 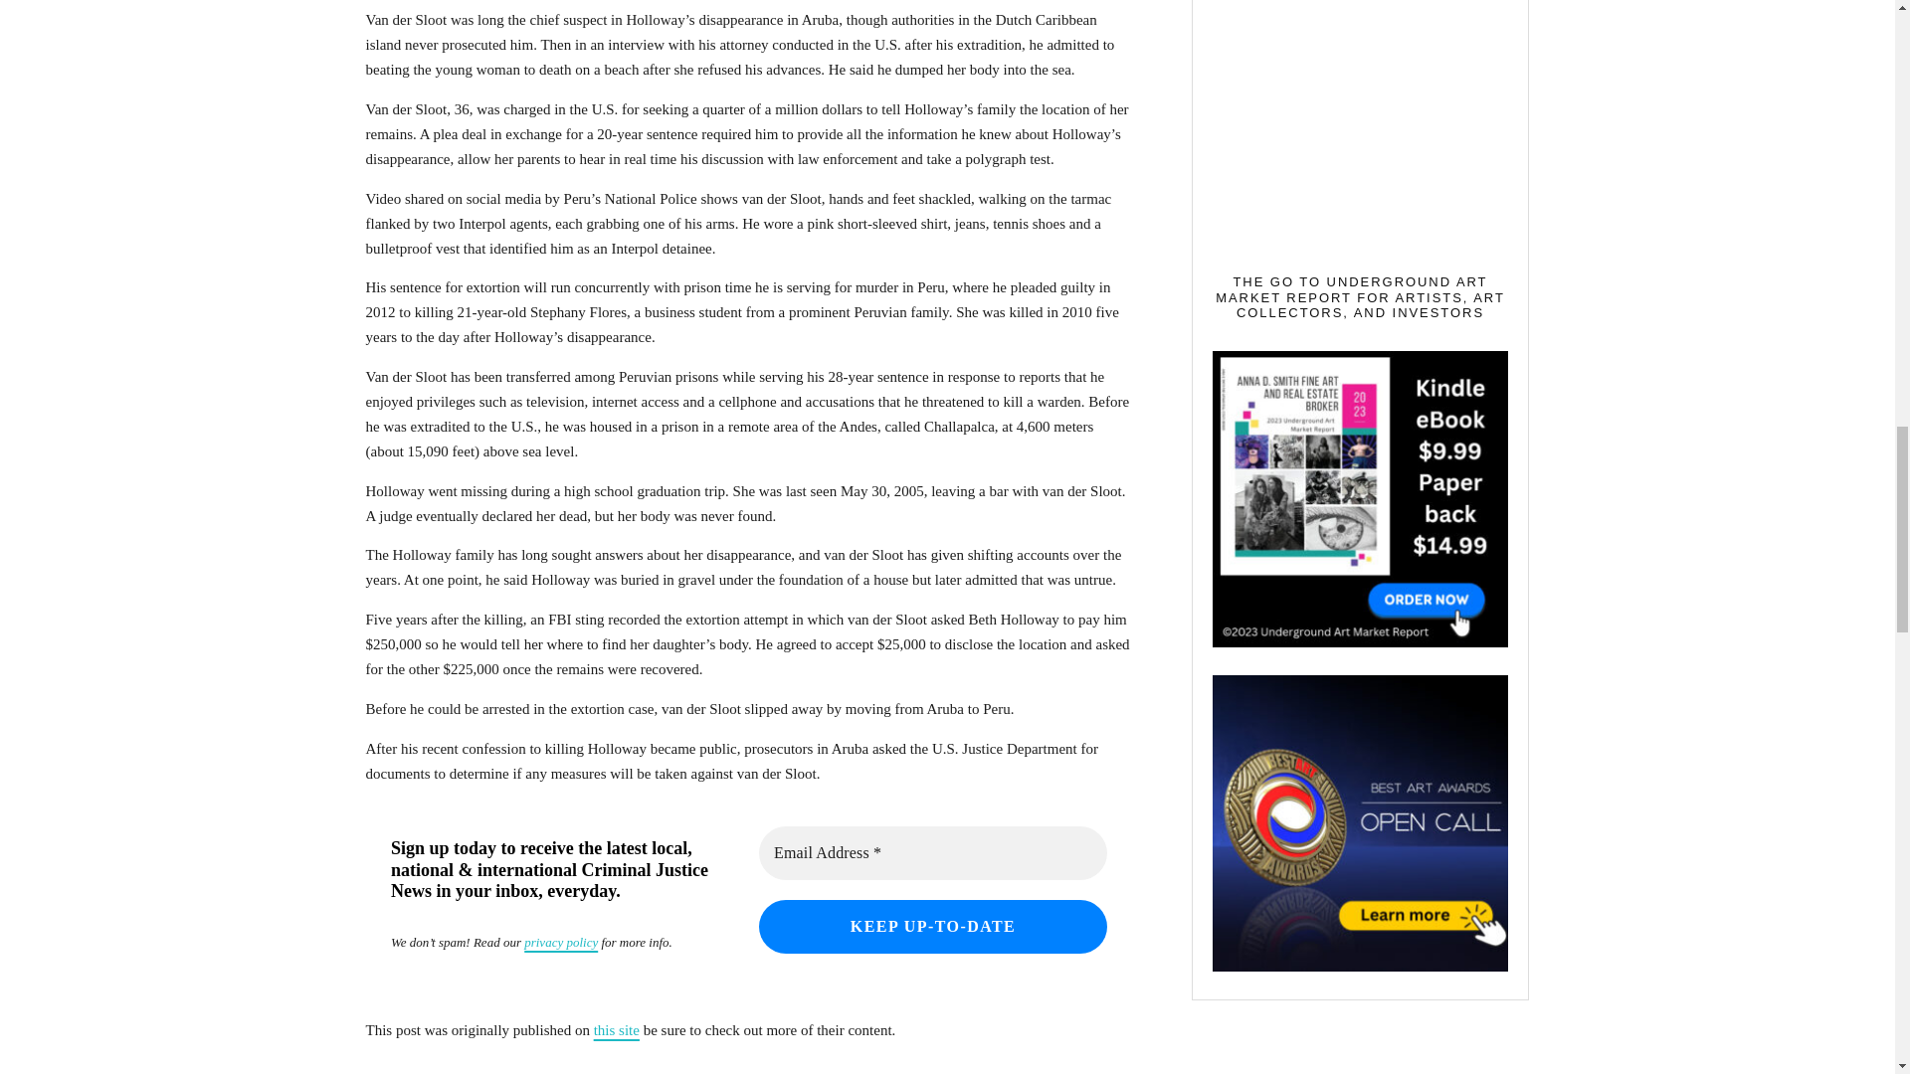 I want to click on Email Address, so click(x=931, y=852).